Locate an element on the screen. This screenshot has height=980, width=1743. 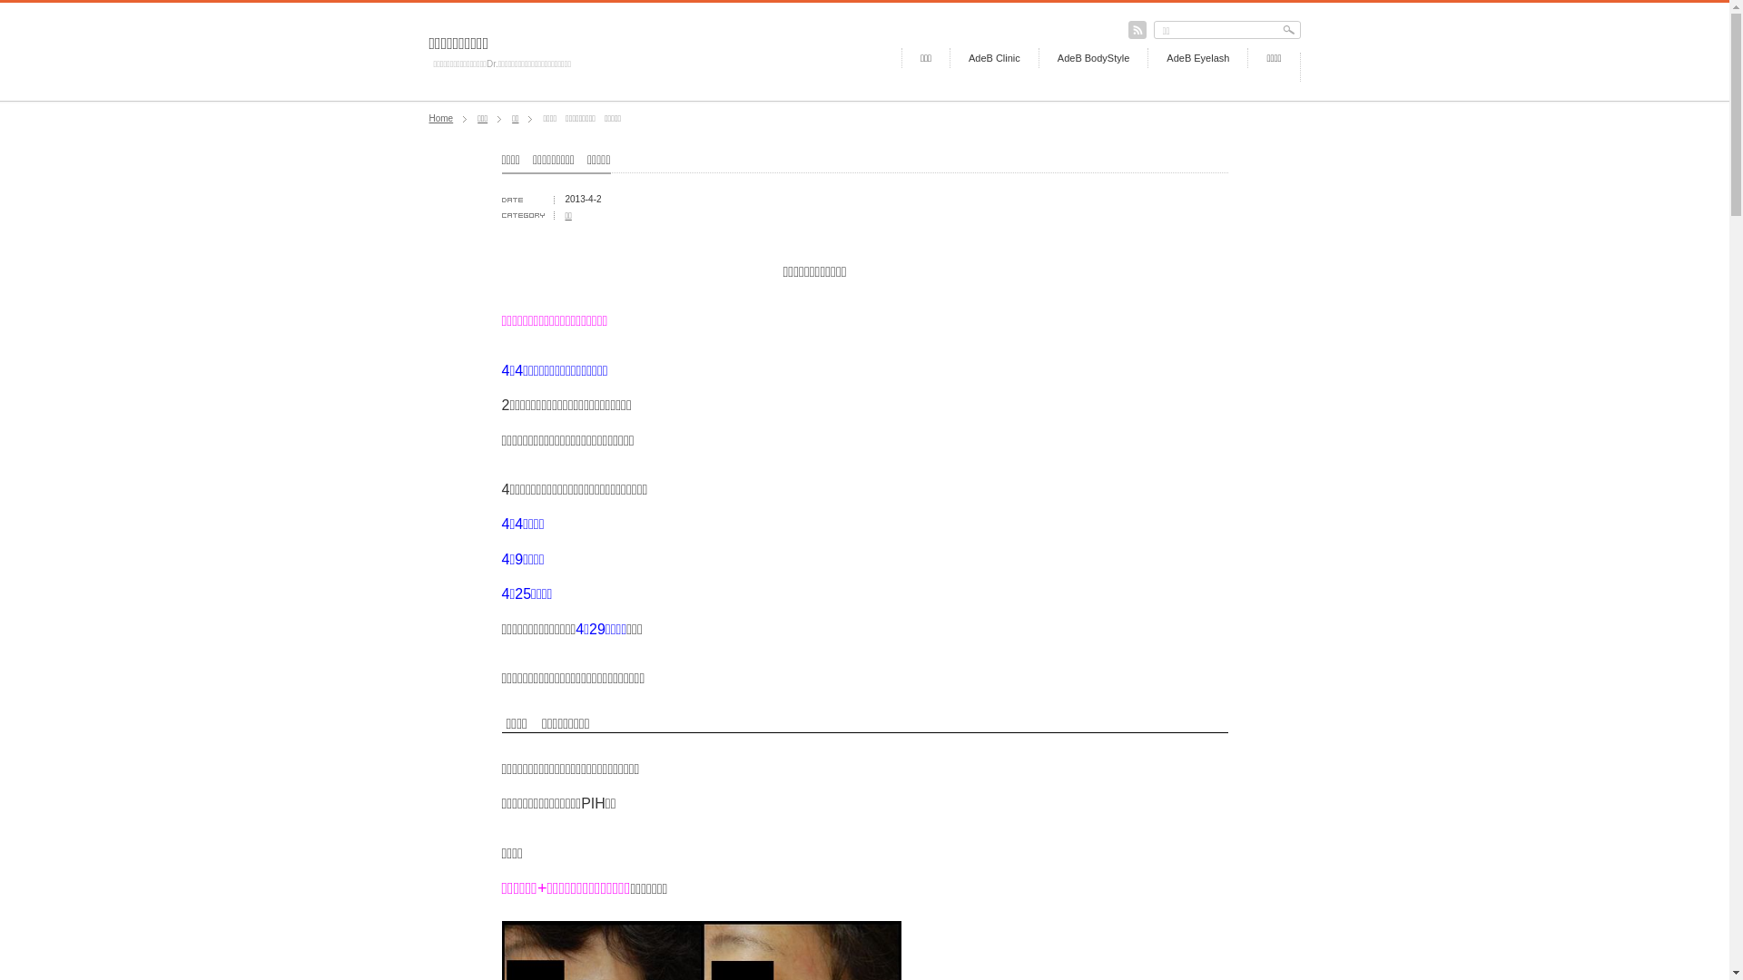
AdeB Eyelash is located at coordinates (1188, 58).